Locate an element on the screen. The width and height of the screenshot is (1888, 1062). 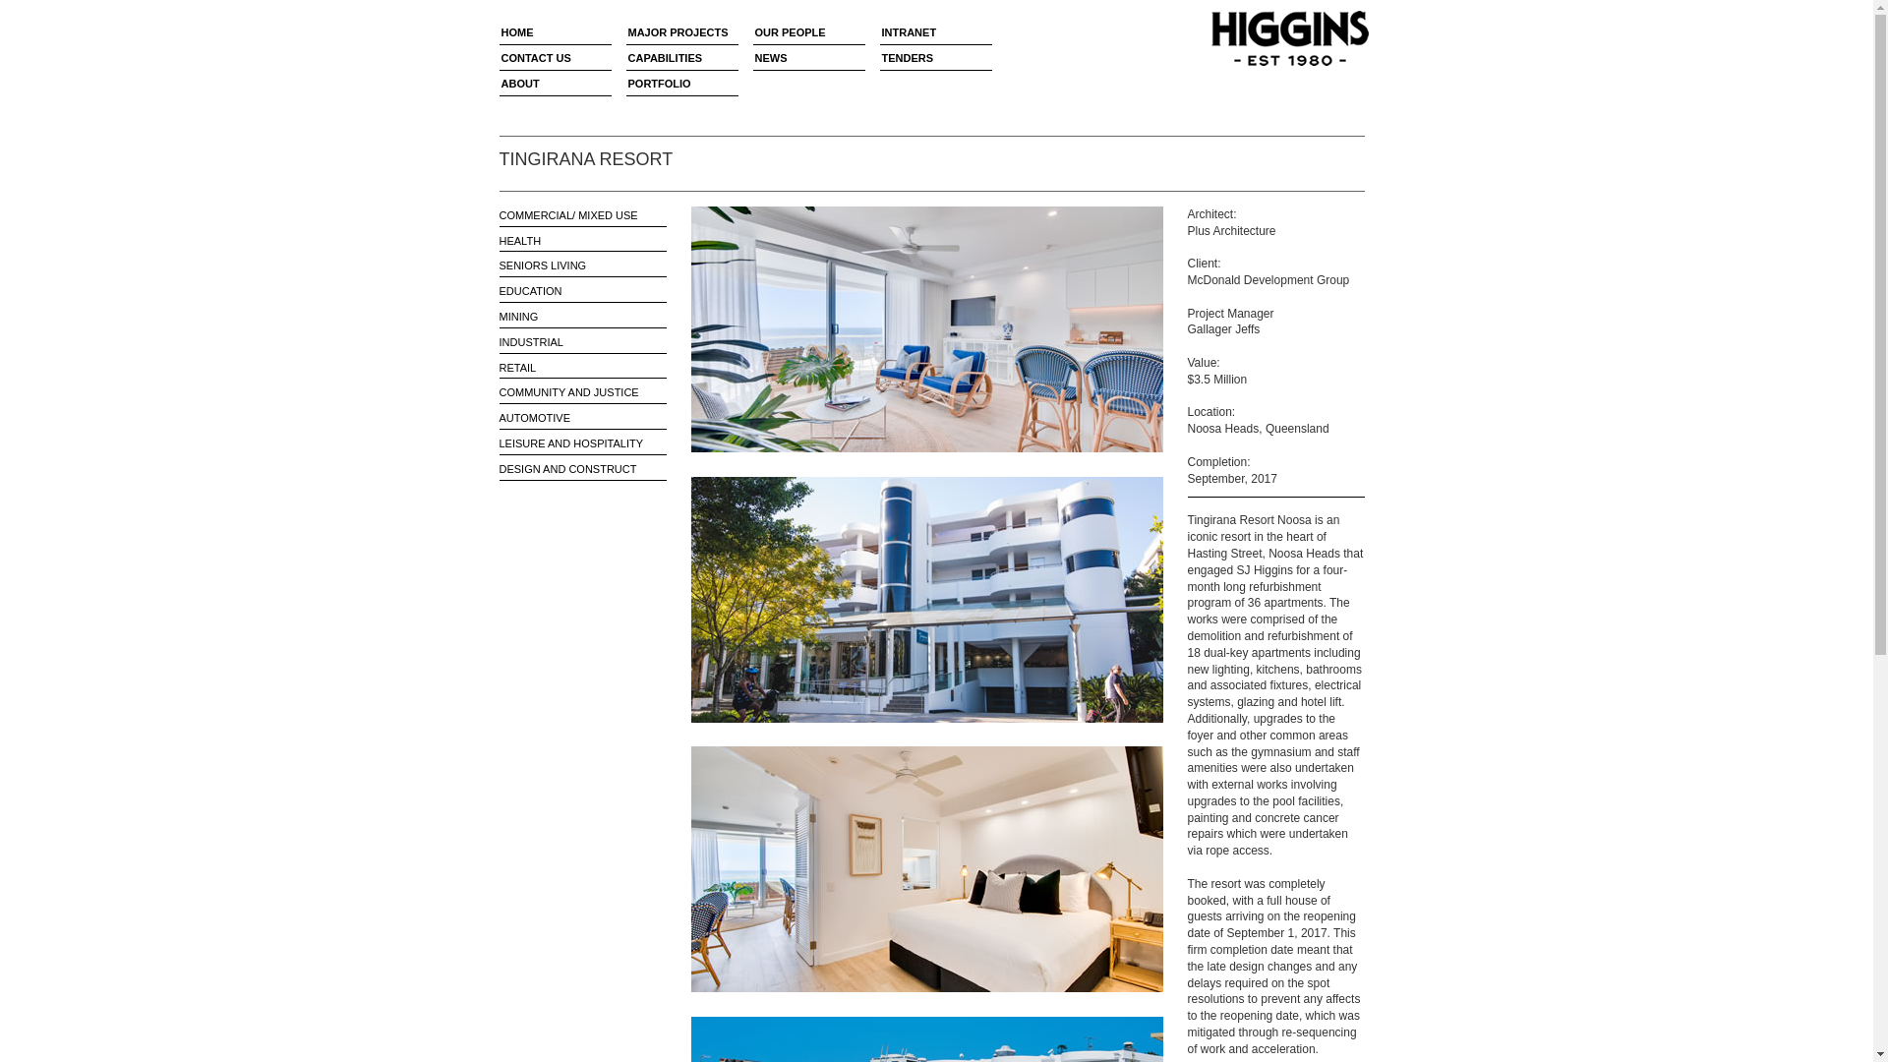
HOME is located at coordinates (556, 33).